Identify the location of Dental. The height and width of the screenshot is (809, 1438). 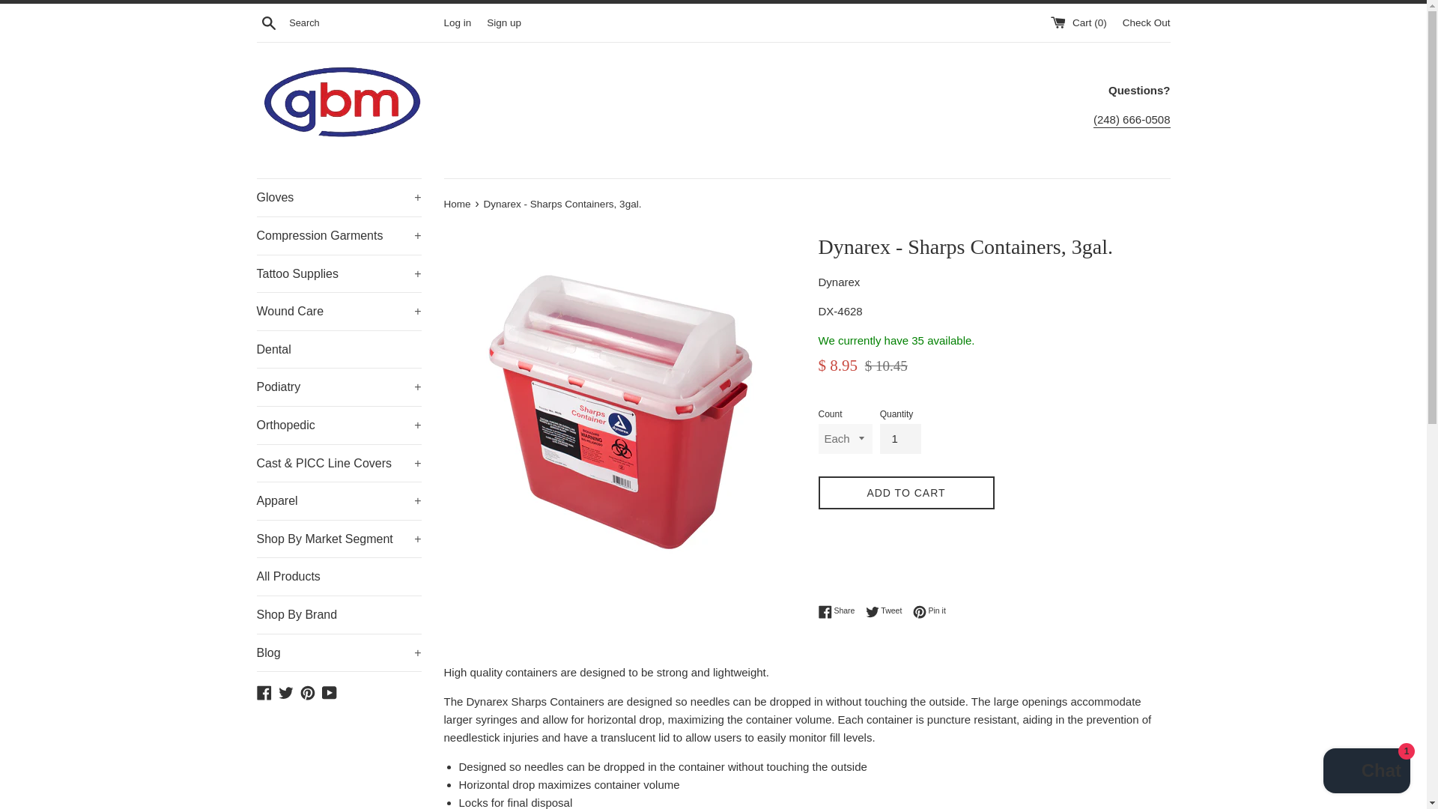
(339, 349).